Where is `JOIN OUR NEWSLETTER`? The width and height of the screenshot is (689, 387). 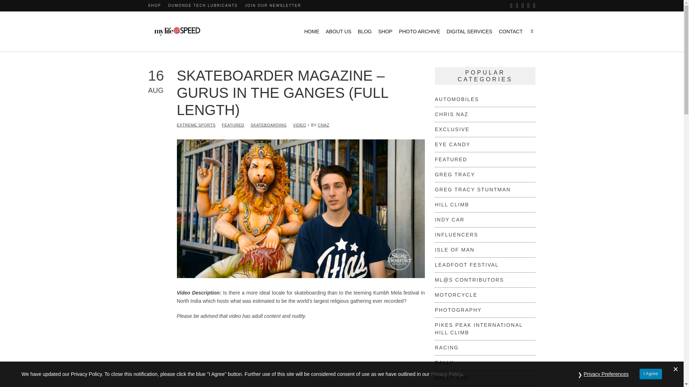
JOIN OUR NEWSLETTER is located at coordinates (273, 5).